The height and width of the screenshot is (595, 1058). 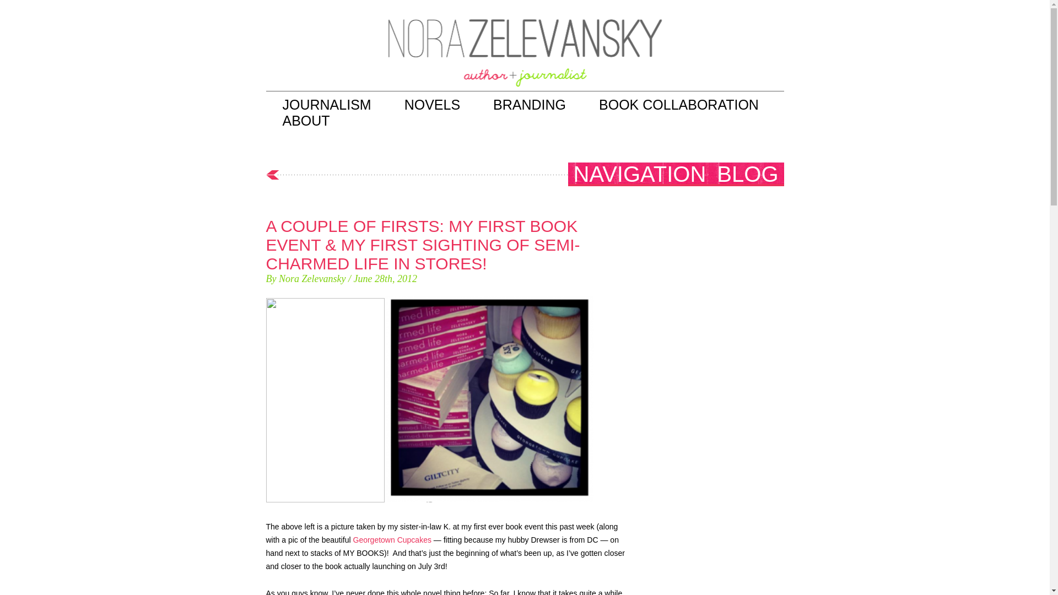 What do you see at coordinates (678, 105) in the screenshot?
I see `BOOK COLLABORATION` at bounding box center [678, 105].